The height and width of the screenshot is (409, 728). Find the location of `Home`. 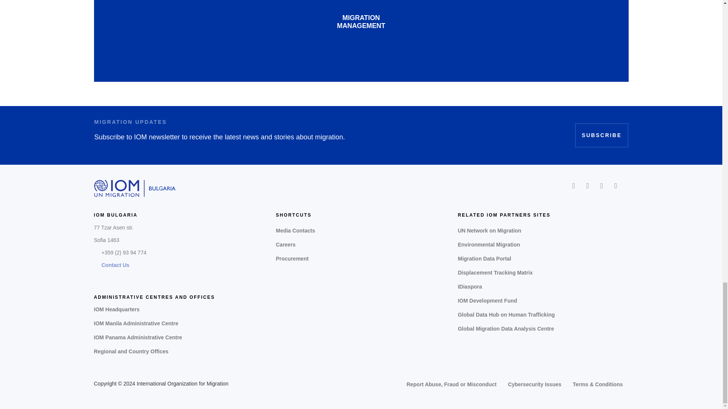

Home is located at coordinates (135, 188).